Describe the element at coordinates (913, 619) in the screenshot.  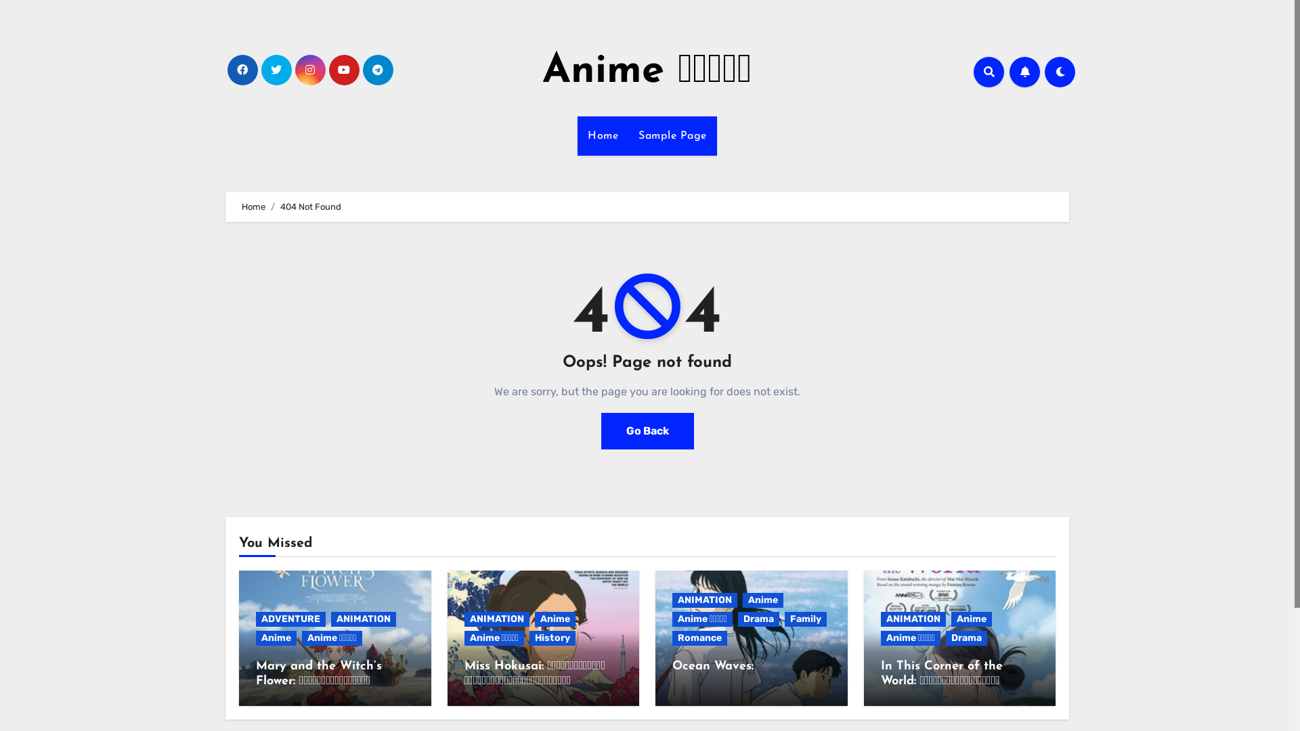
I see `ANIMATION` at that location.